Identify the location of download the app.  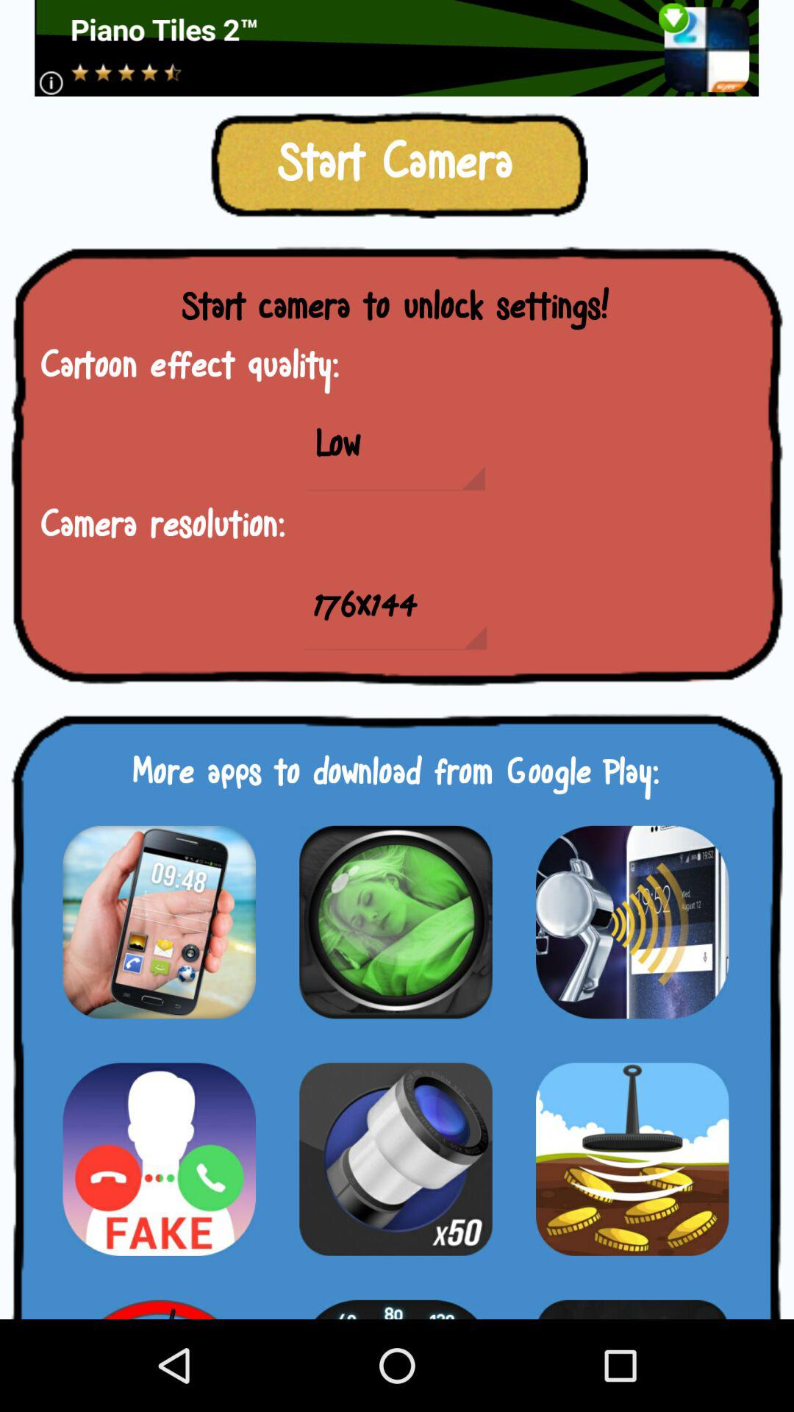
(159, 1300).